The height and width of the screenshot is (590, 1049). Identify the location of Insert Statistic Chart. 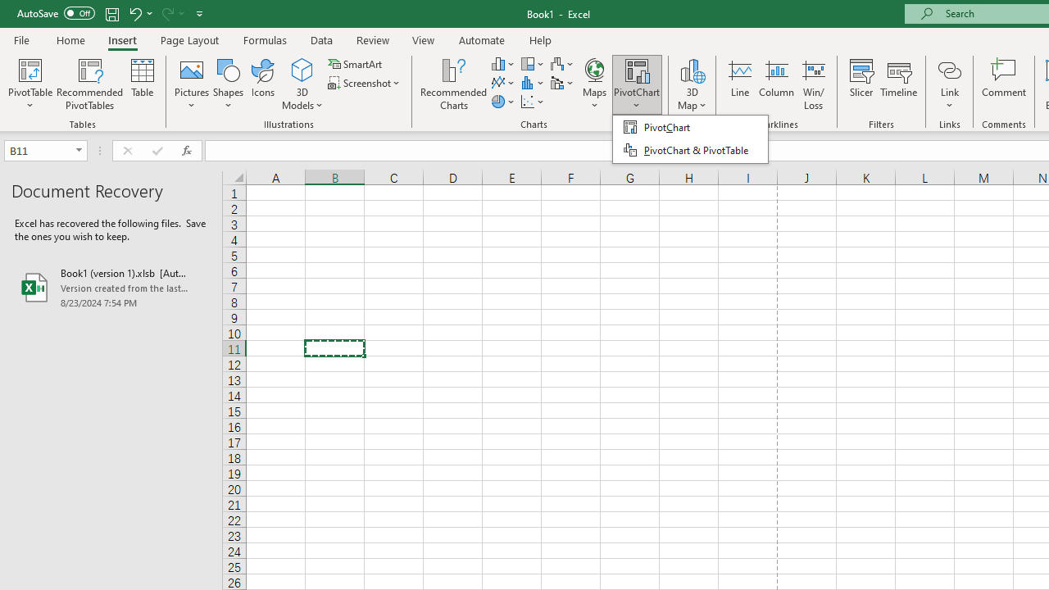
(534, 84).